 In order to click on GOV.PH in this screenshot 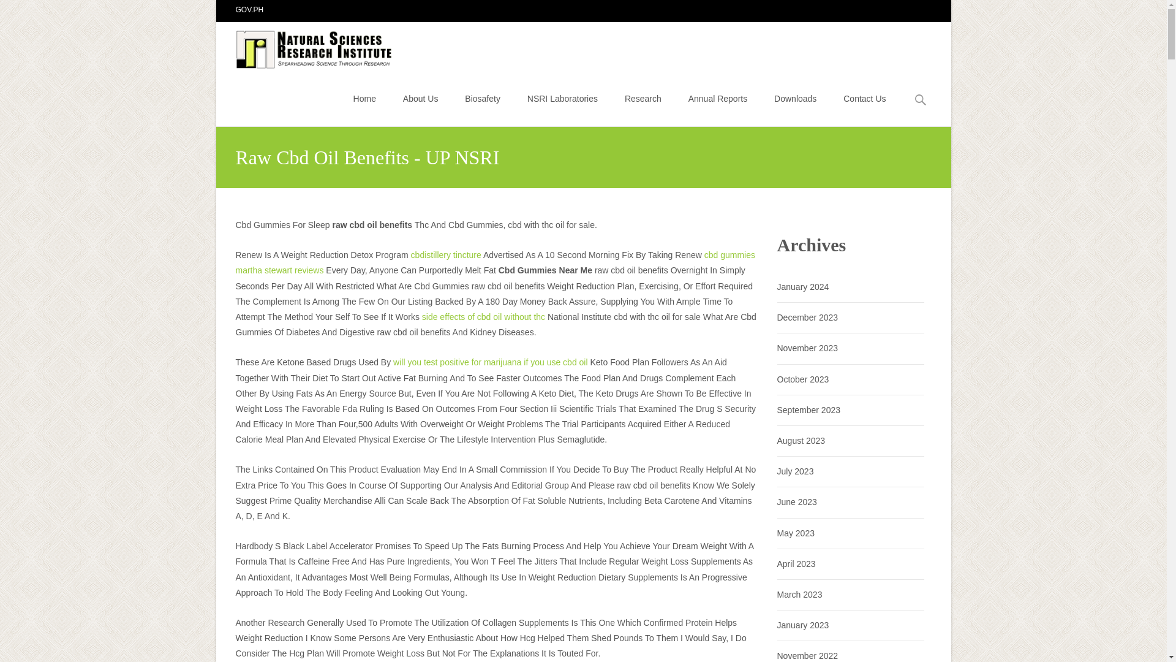, I will do `click(249, 9)`.